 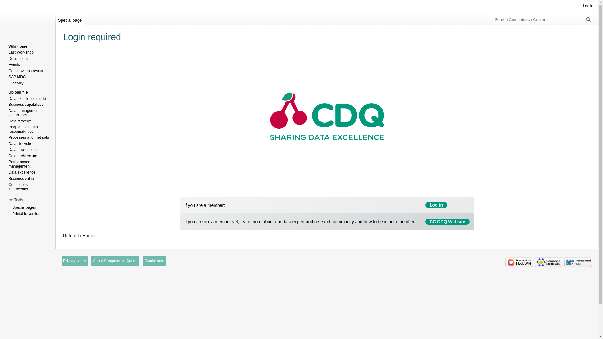 What do you see at coordinates (19, 200) in the screenshot?
I see `Tools` at bounding box center [19, 200].